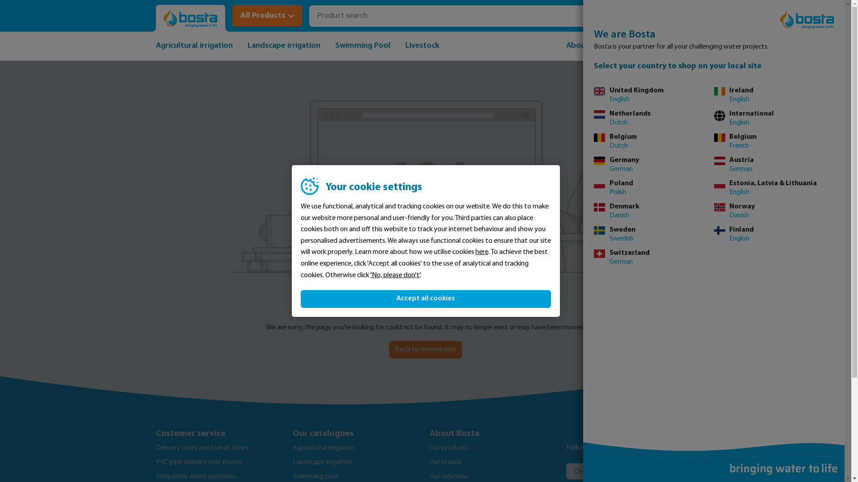  I want to click on Livestock, so click(422, 46).